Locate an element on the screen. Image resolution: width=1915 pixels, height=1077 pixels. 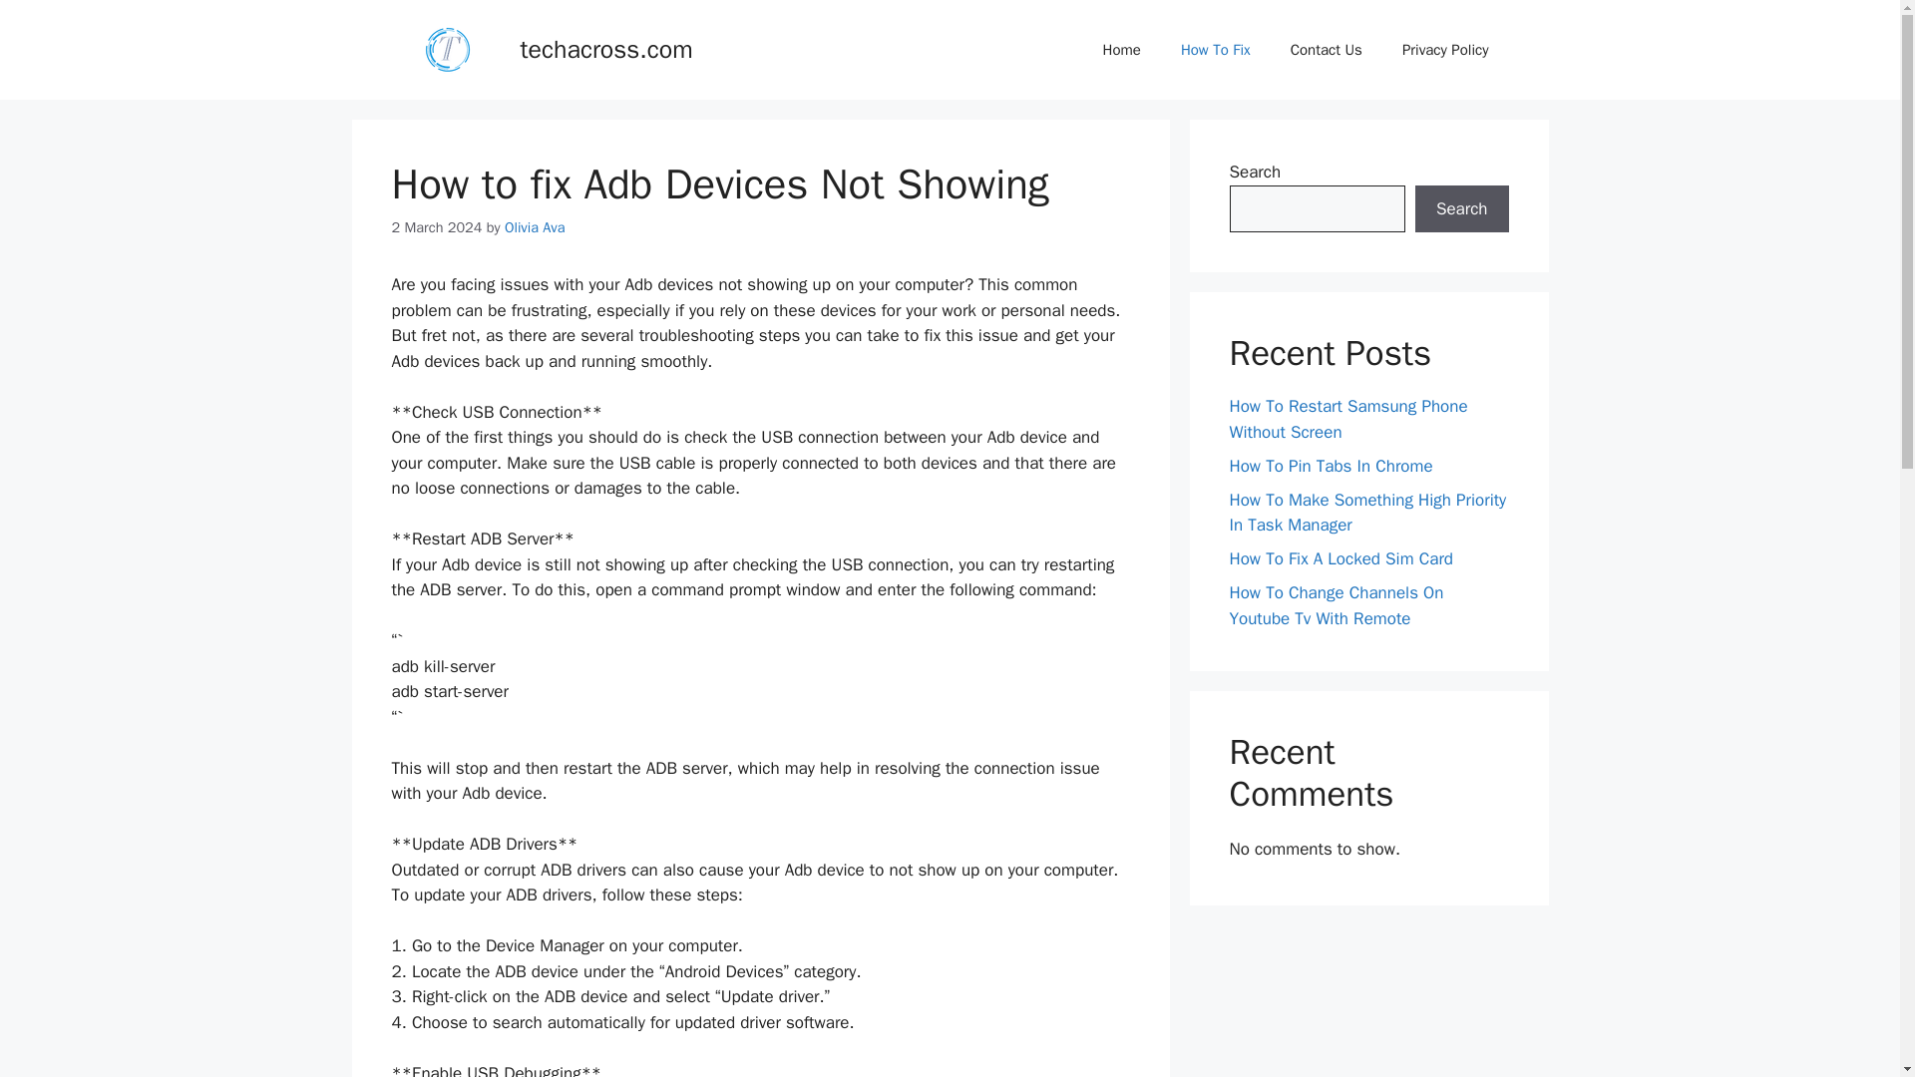
How To Change Channels On Youtube Tv With Remote is located at coordinates (1337, 605).